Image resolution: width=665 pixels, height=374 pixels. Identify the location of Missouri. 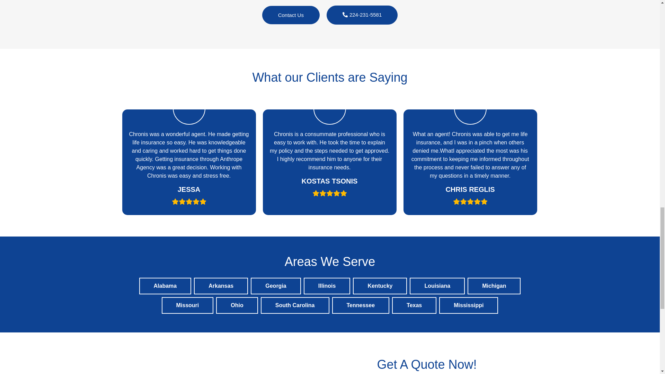
(187, 305).